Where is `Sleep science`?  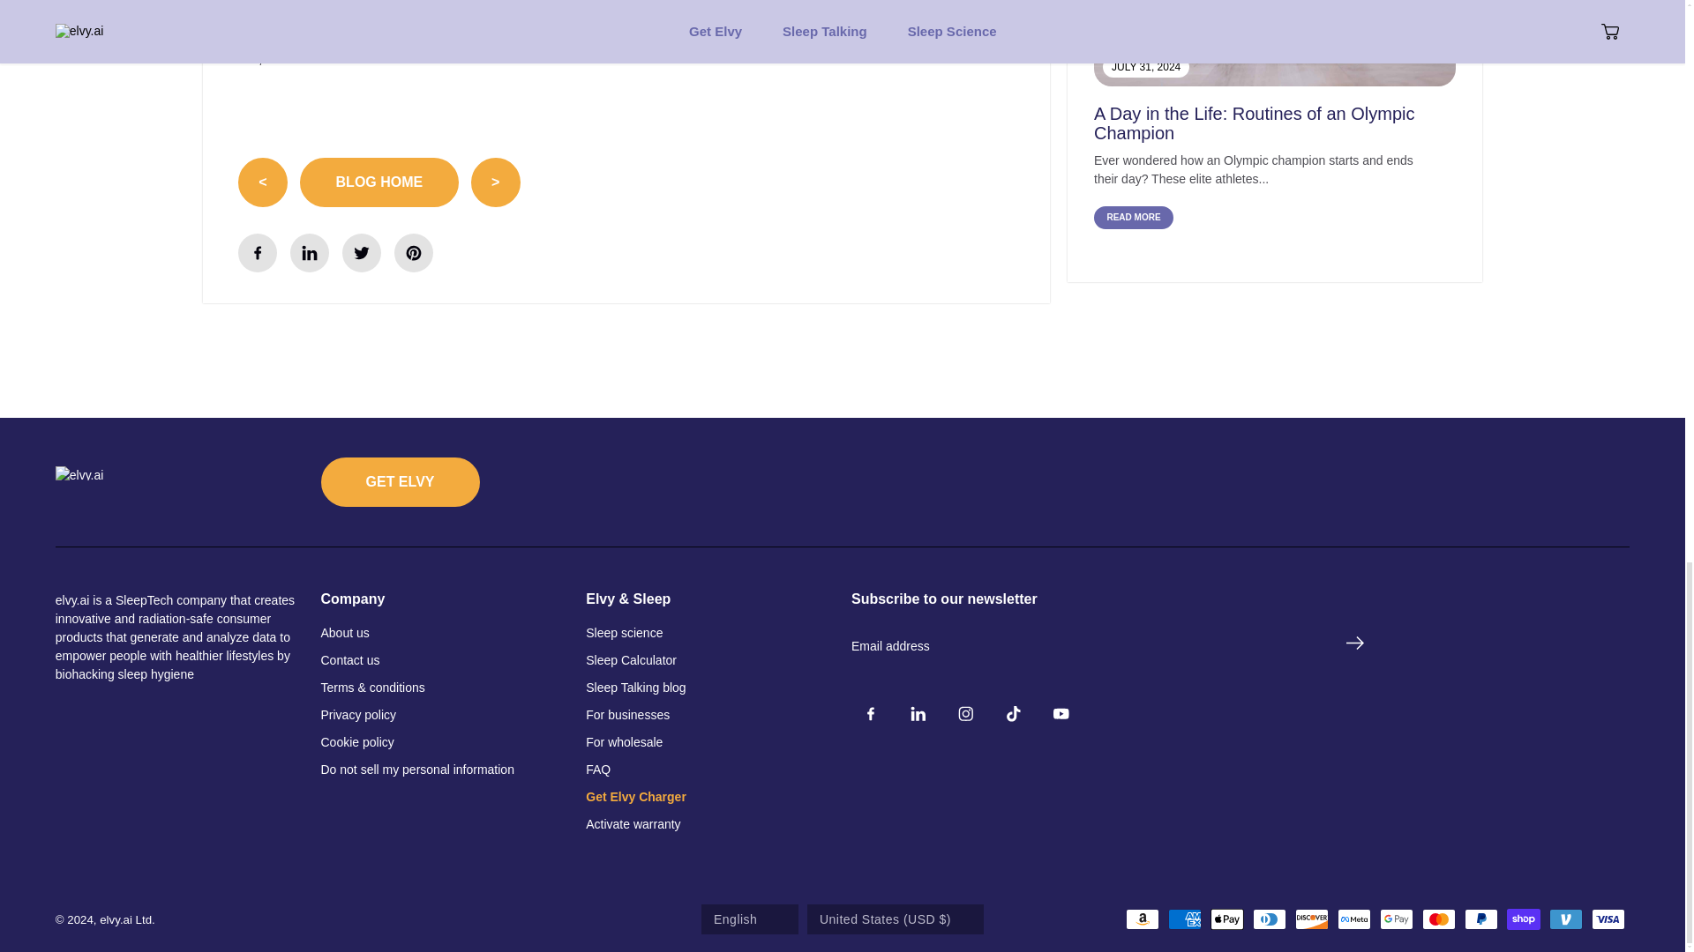 Sleep science is located at coordinates (624, 633).